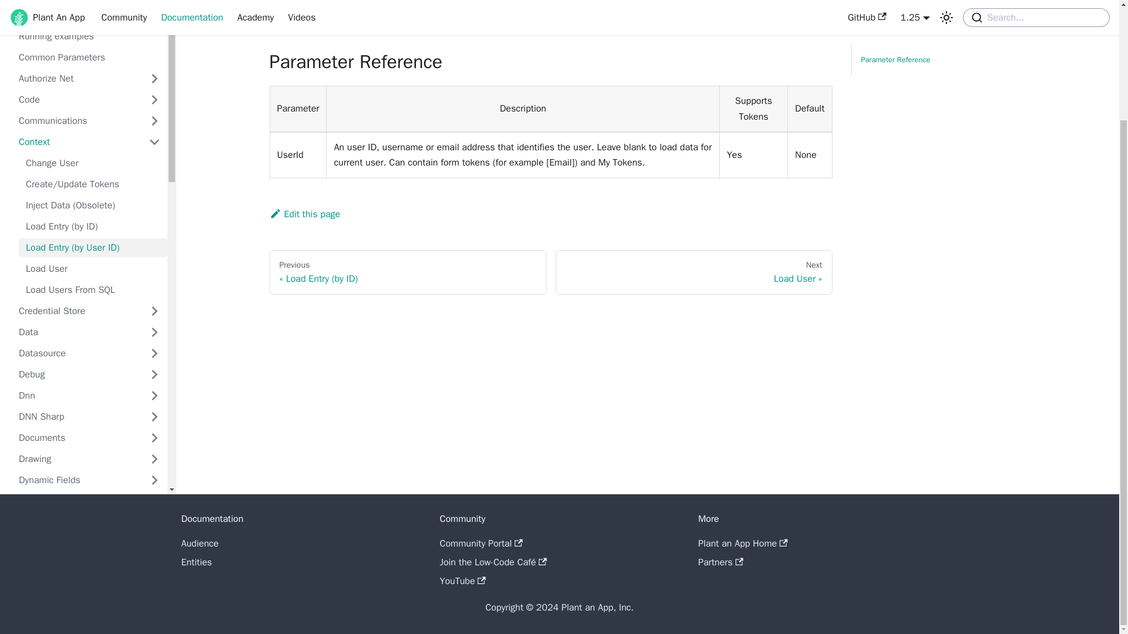 This screenshot has width=1128, height=634. I want to click on Actions, so click(73, 2).